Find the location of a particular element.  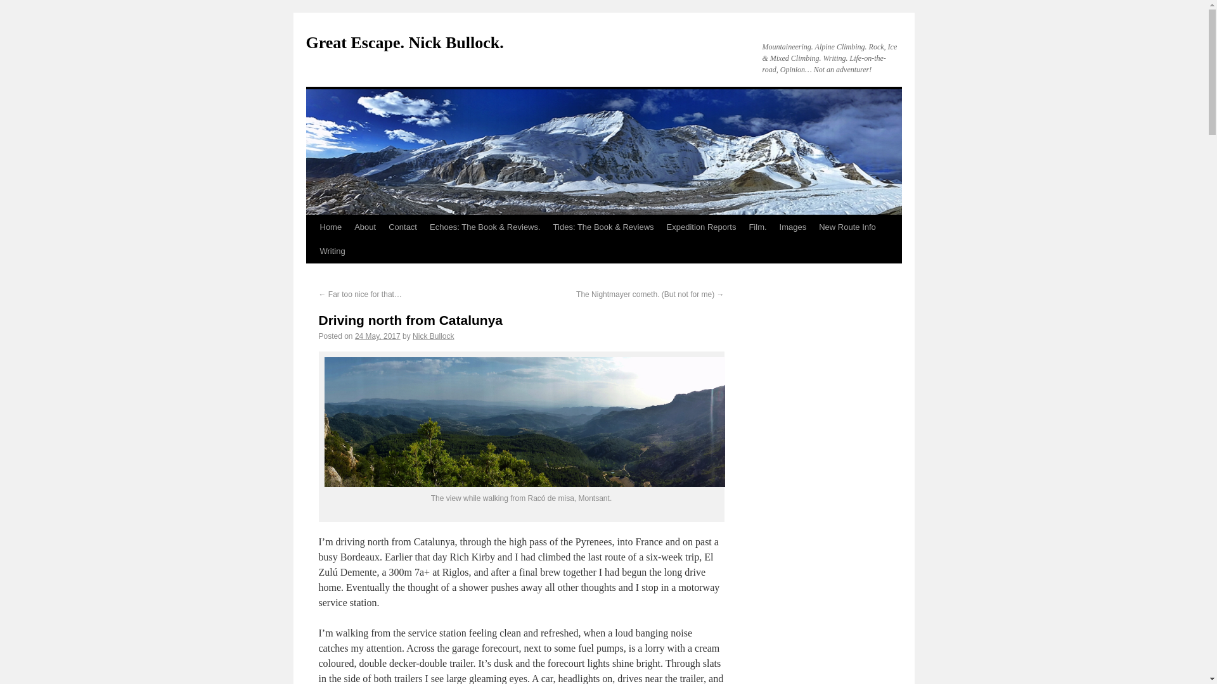

Film. is located at coordinates (757, 227).